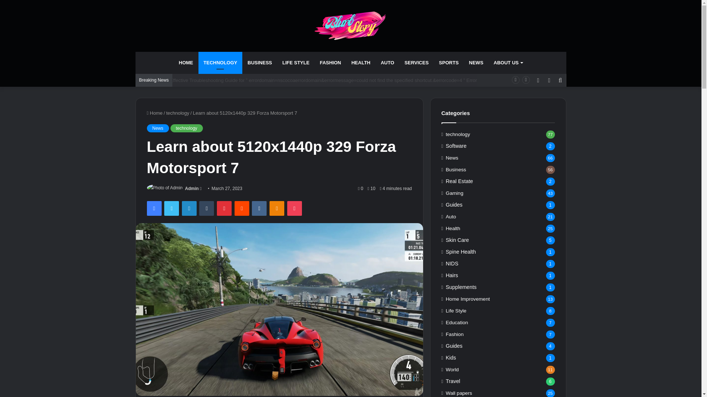 The image size is (707, 397). Describe the element at coordinates (158, 128) in the screenshot. I see `News` at that location.